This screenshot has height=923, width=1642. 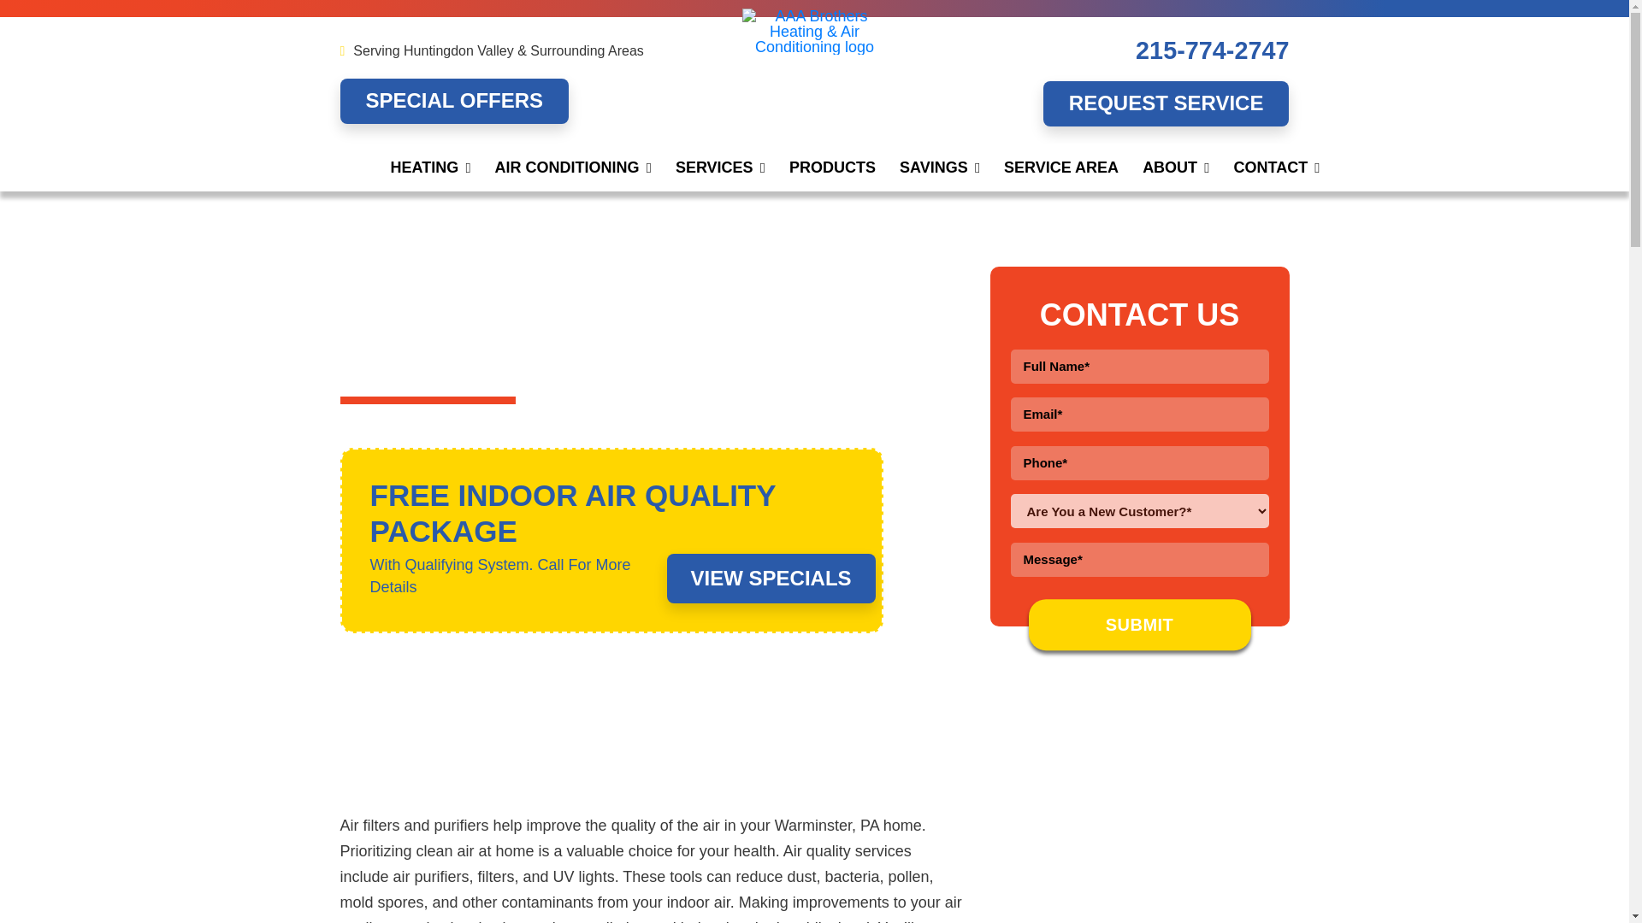 What do you see at coordinates (832, 168) in the screenshot?
I see `PRODUCTS` at bounding box center [832, 168].